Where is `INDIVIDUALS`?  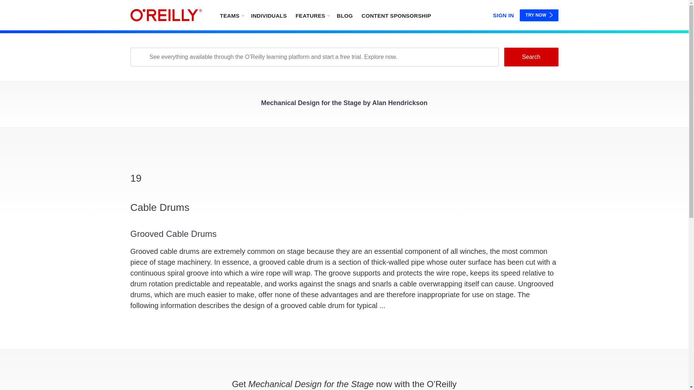 INDIVIDUALS is located at coordinates (268, 15).